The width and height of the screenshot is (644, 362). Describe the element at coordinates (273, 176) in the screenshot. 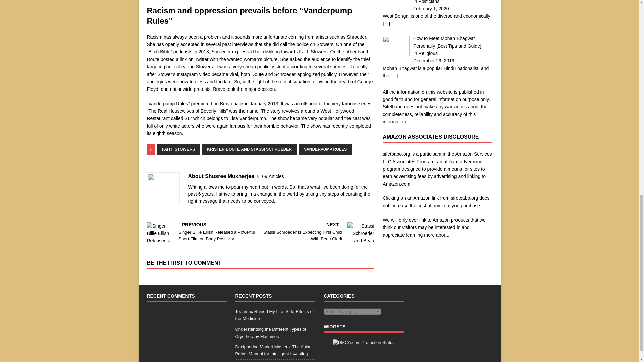

I see `69 Articles` at that location.